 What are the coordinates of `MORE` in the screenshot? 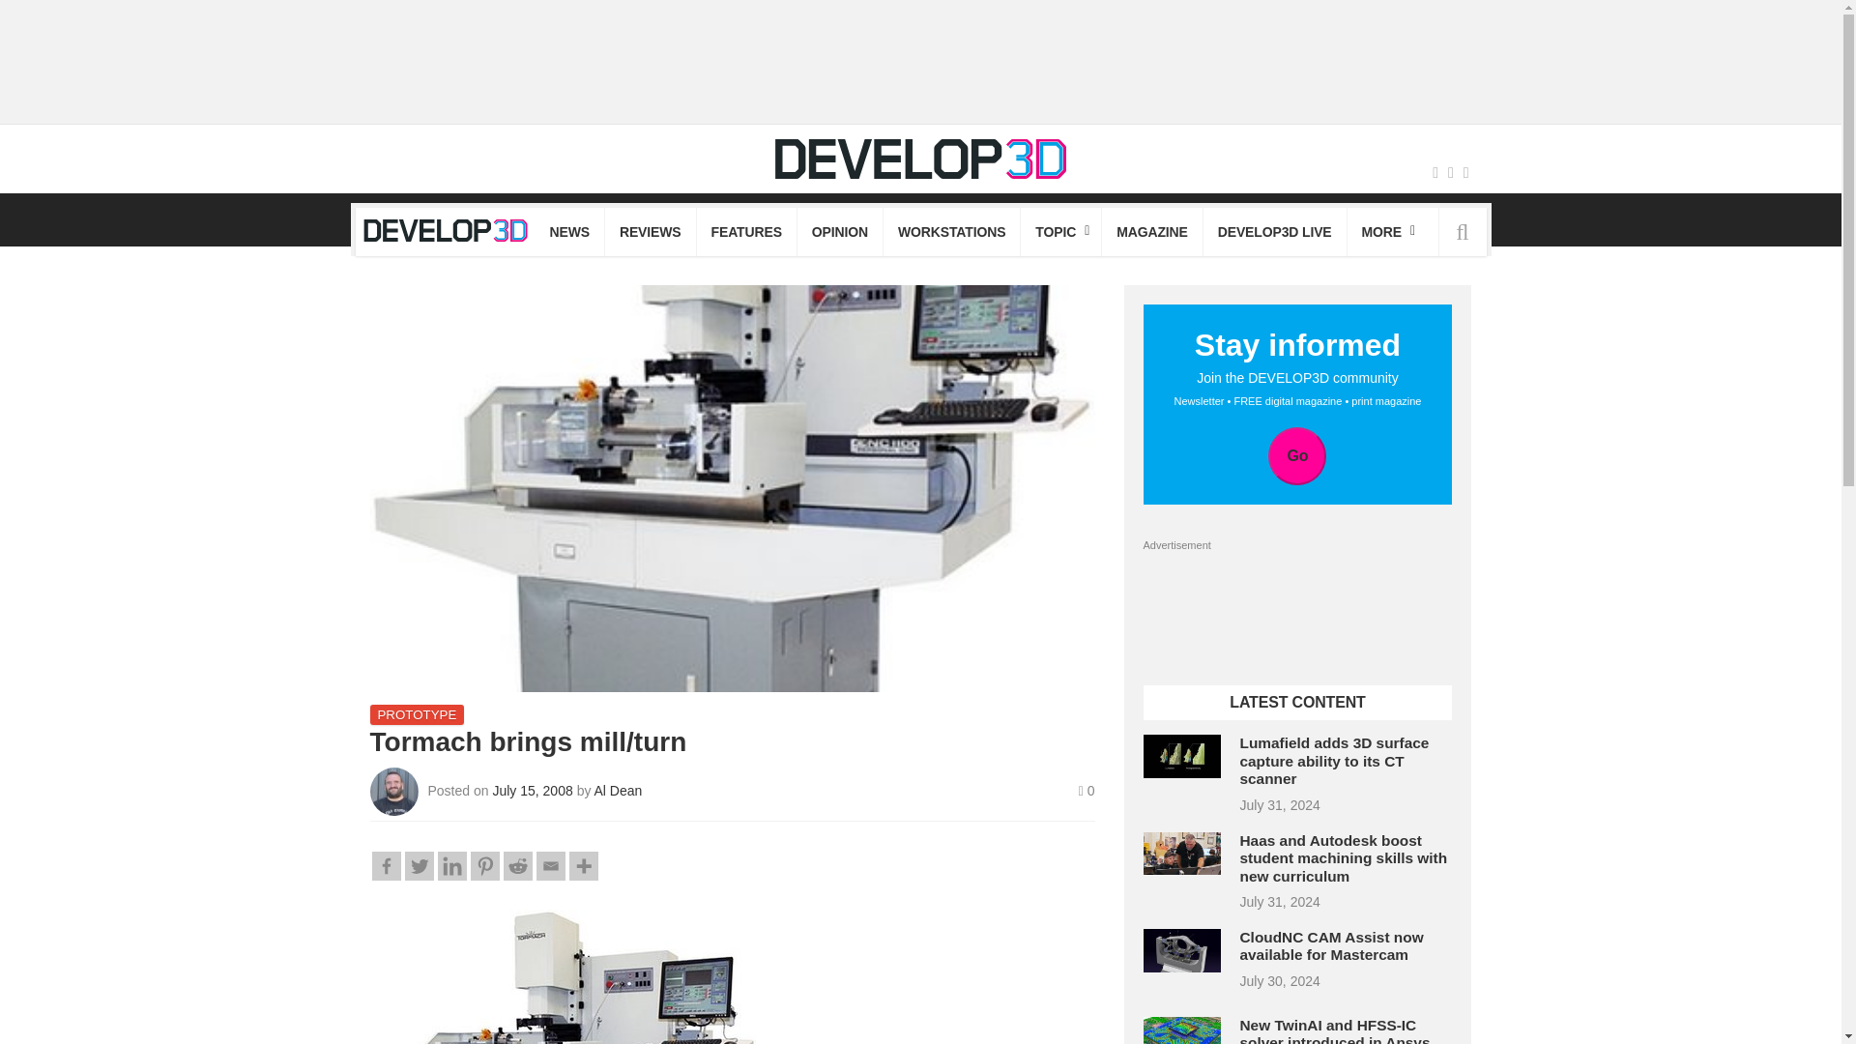 It's located at (1386, 231).